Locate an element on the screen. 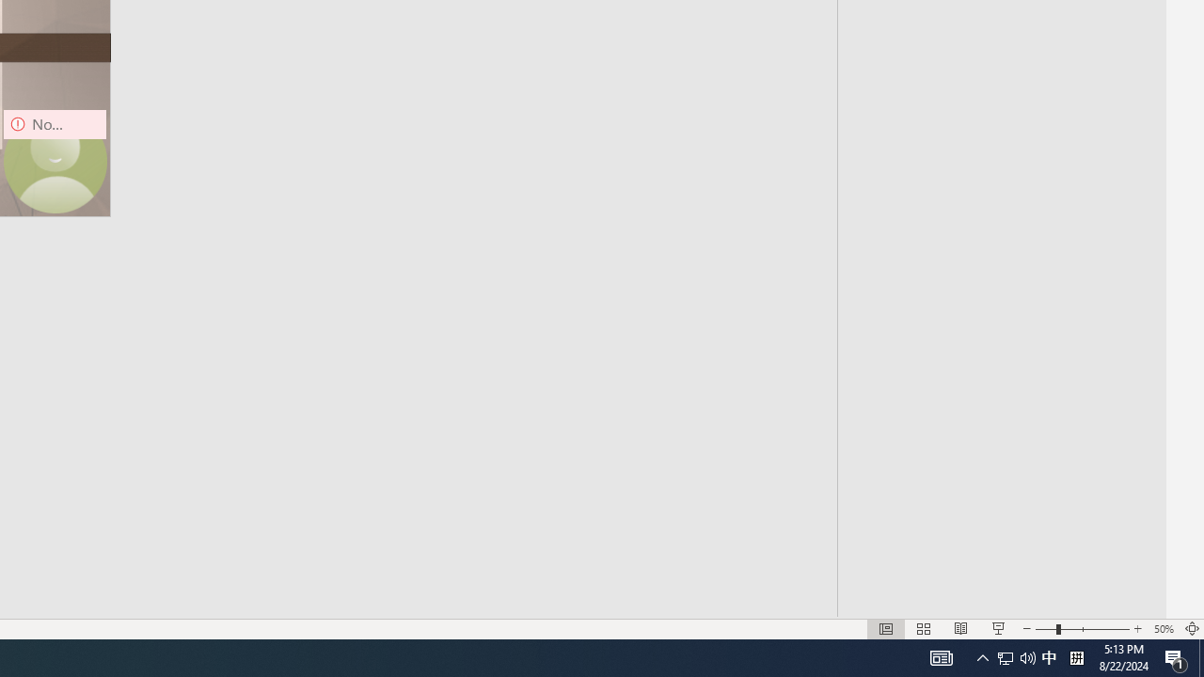  Danish is located at coordinates (1000, 461).